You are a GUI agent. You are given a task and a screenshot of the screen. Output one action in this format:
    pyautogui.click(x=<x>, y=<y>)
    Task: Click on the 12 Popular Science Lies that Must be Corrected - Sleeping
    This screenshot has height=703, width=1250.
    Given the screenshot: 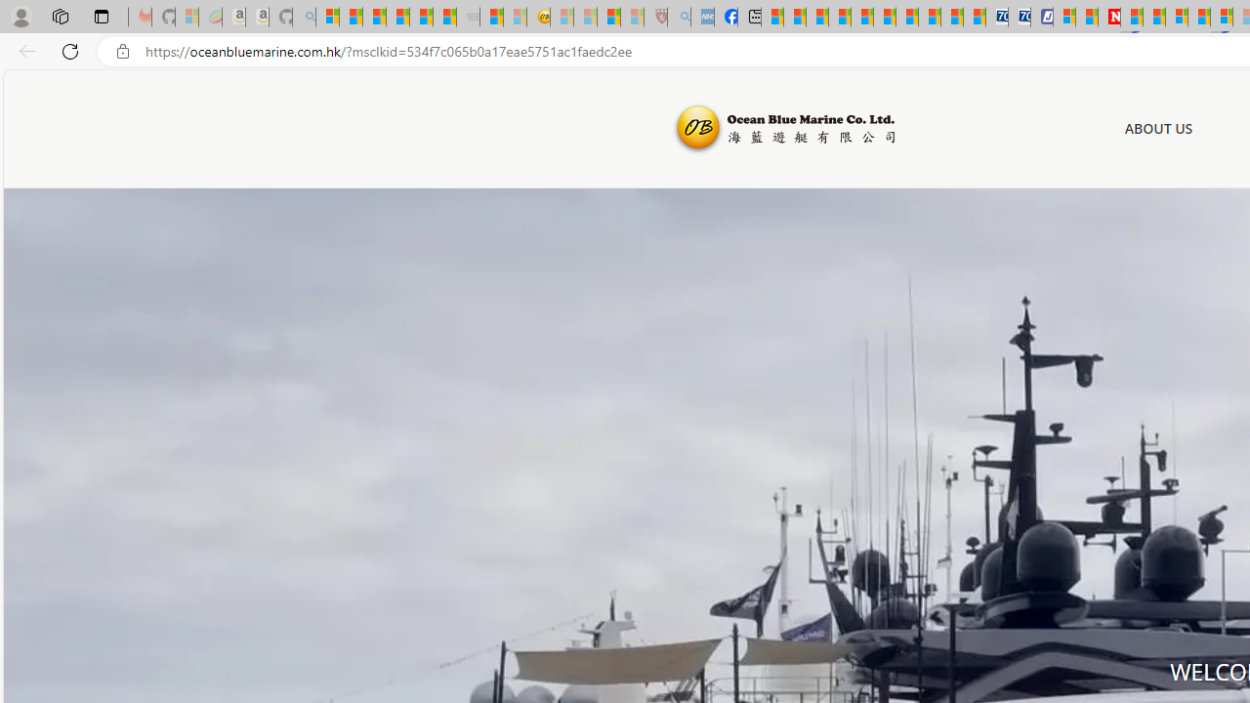 What is the action you would take?
    pyautogui.click(x=633, y=18)
    